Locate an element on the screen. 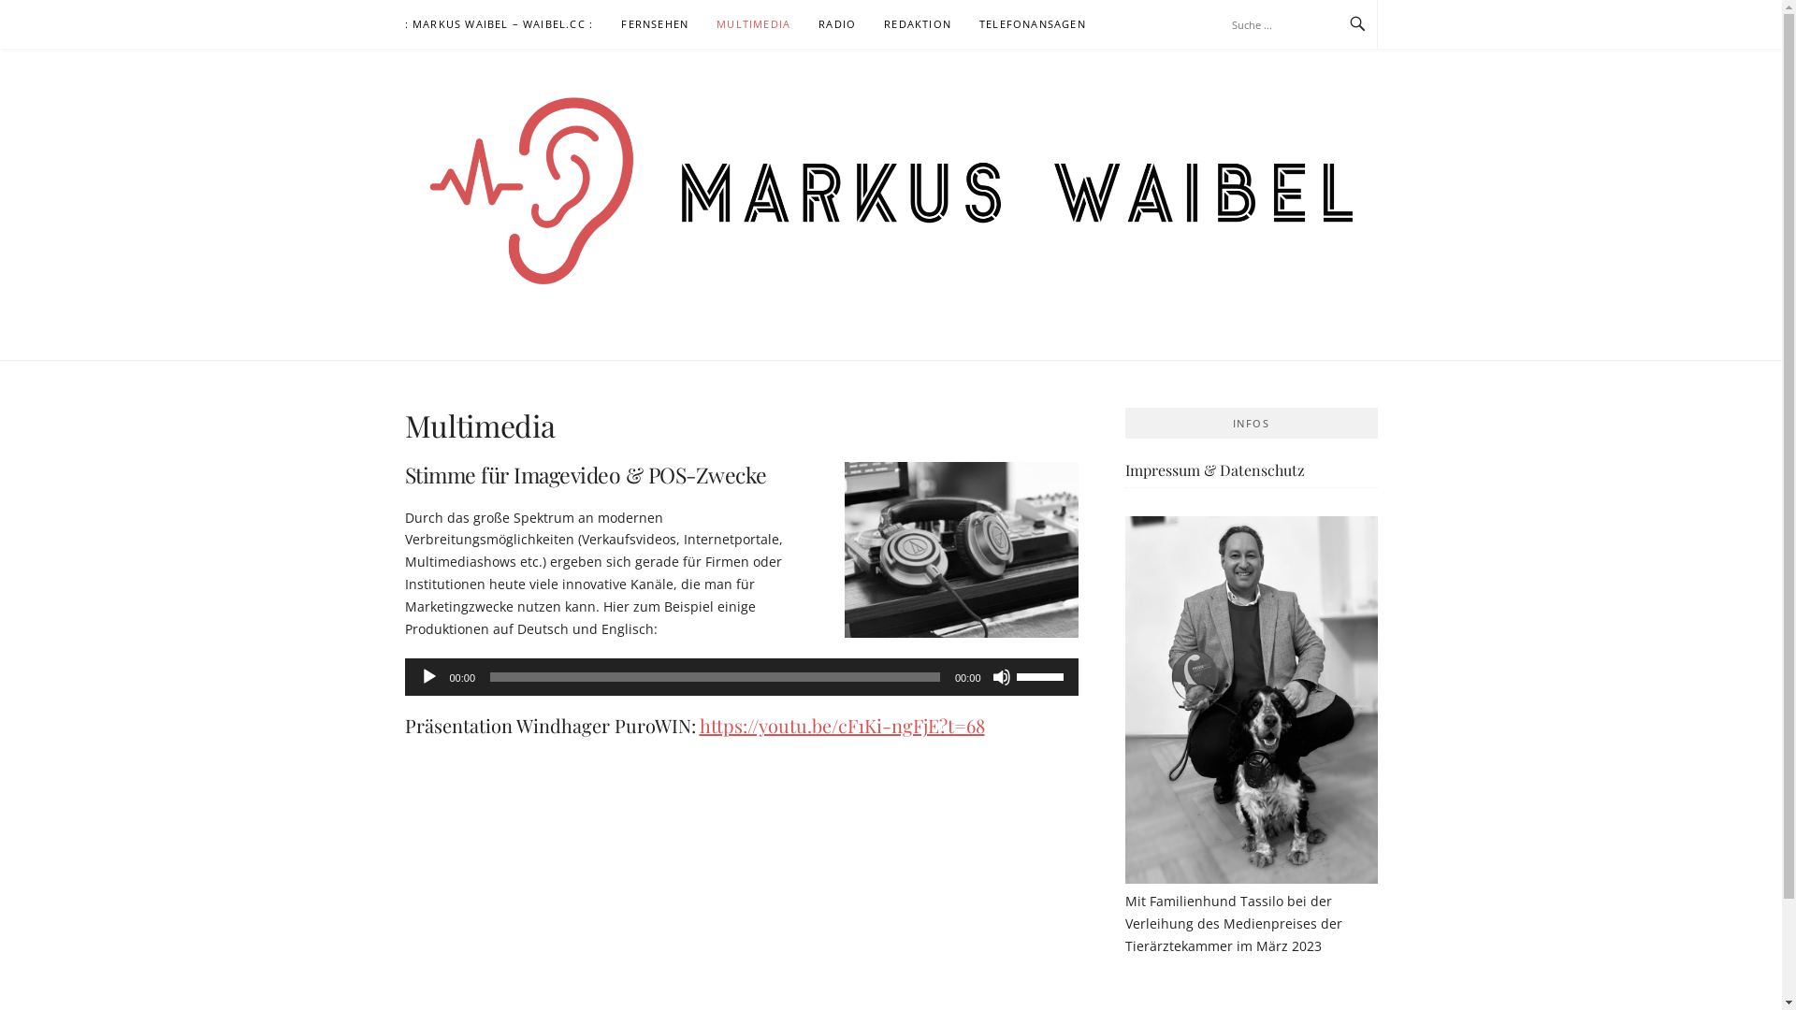 This screenshot has width=1796, height=1010. FERNSEHEN is located at coordinates (655, 24).